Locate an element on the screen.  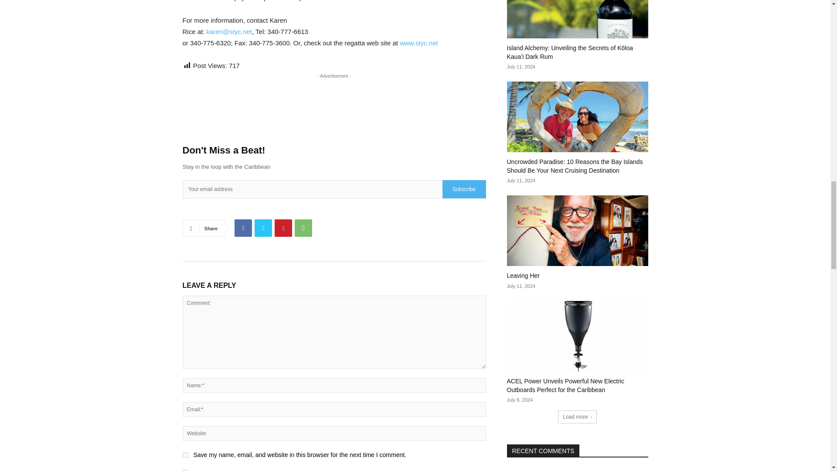
yes is located at coordinates (185, 454).